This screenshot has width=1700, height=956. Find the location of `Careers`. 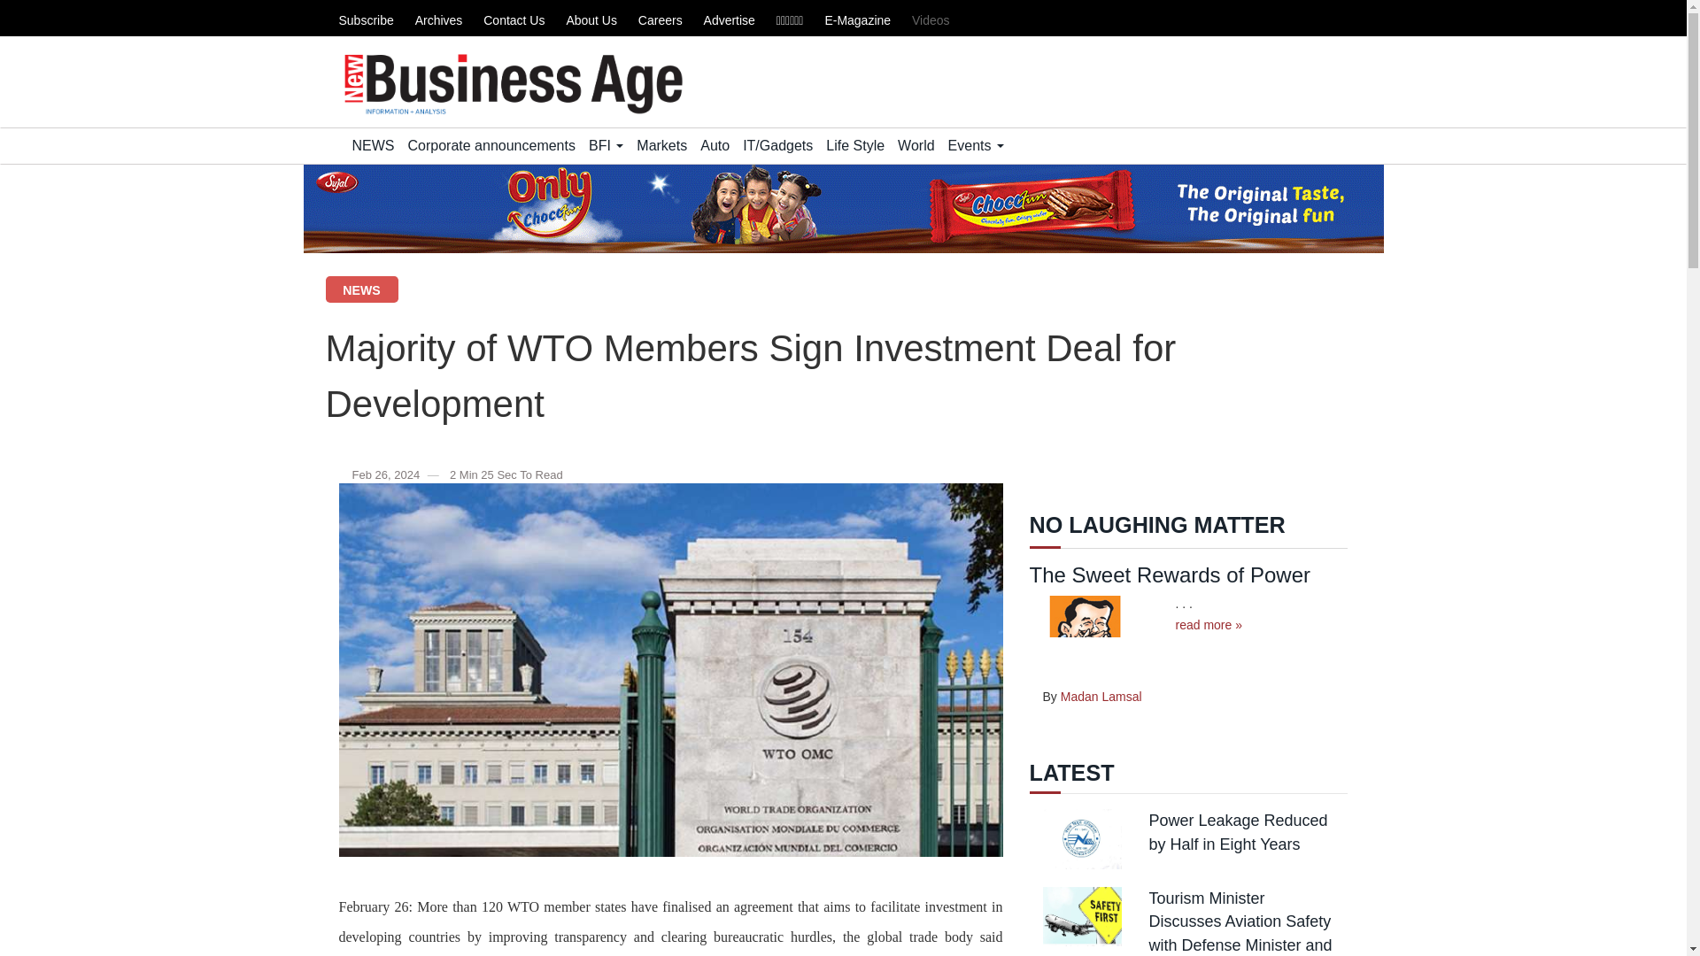

Careers is located at coordinates (661, 20).